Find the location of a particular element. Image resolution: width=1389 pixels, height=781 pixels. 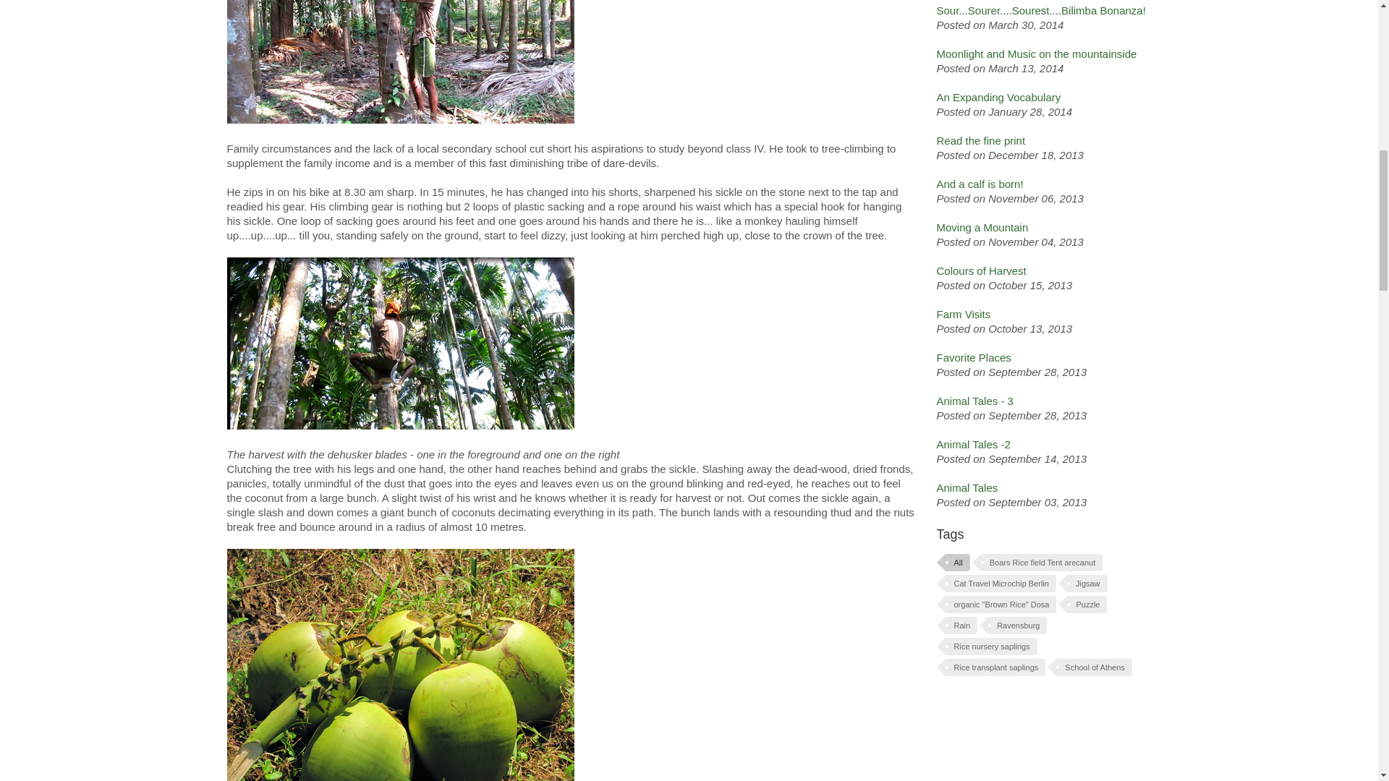

Show articles tagged School of Athens is located at coordinates (1094, 667).